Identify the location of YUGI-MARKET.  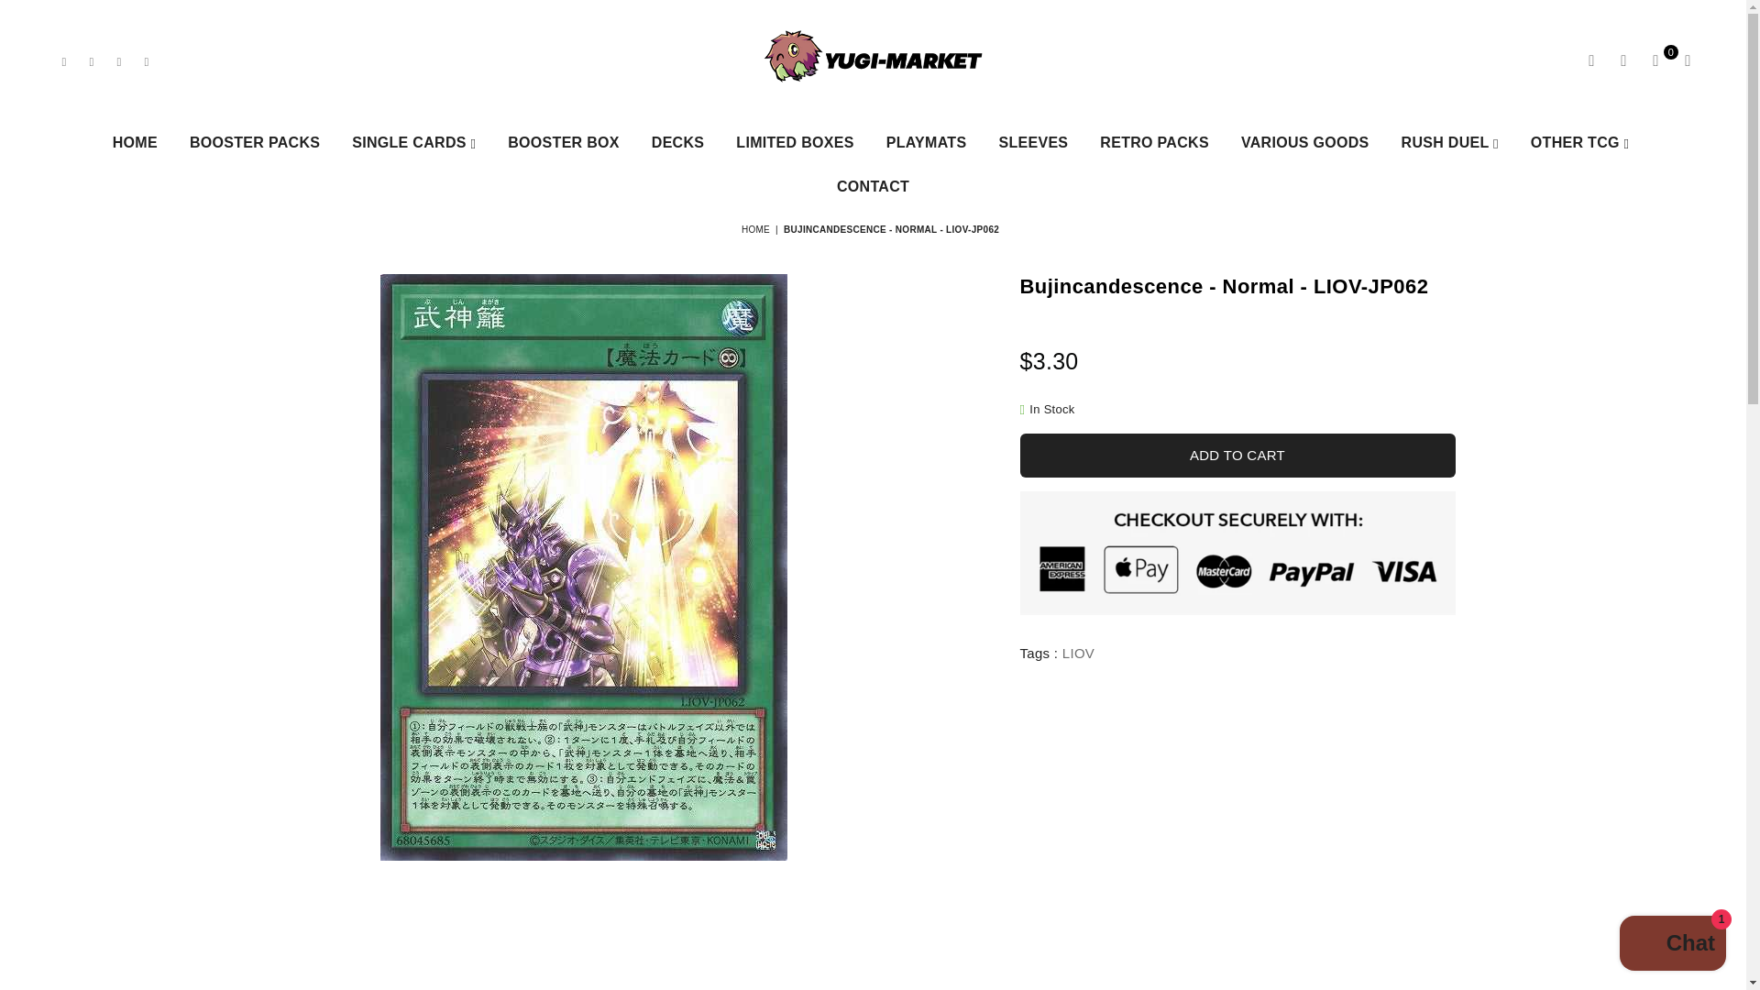
(872, 60).